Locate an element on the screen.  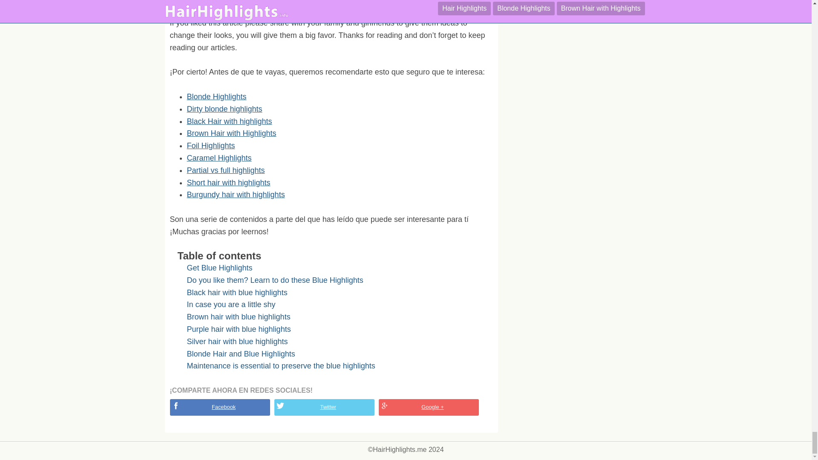
Partial vs full highlights is located at coordinates (225, 170).